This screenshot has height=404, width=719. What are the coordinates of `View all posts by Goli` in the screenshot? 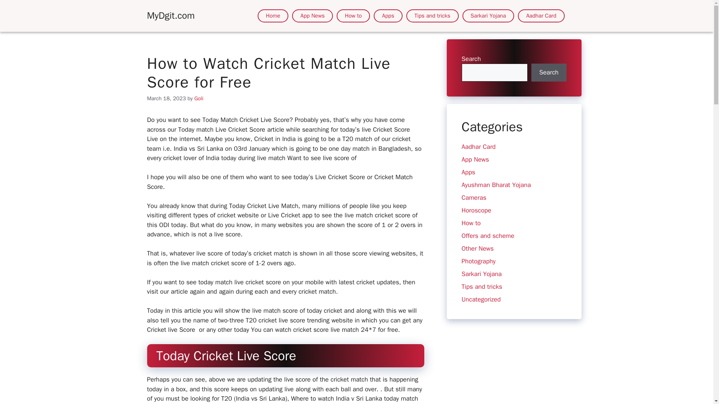 It's located at (198, 98).